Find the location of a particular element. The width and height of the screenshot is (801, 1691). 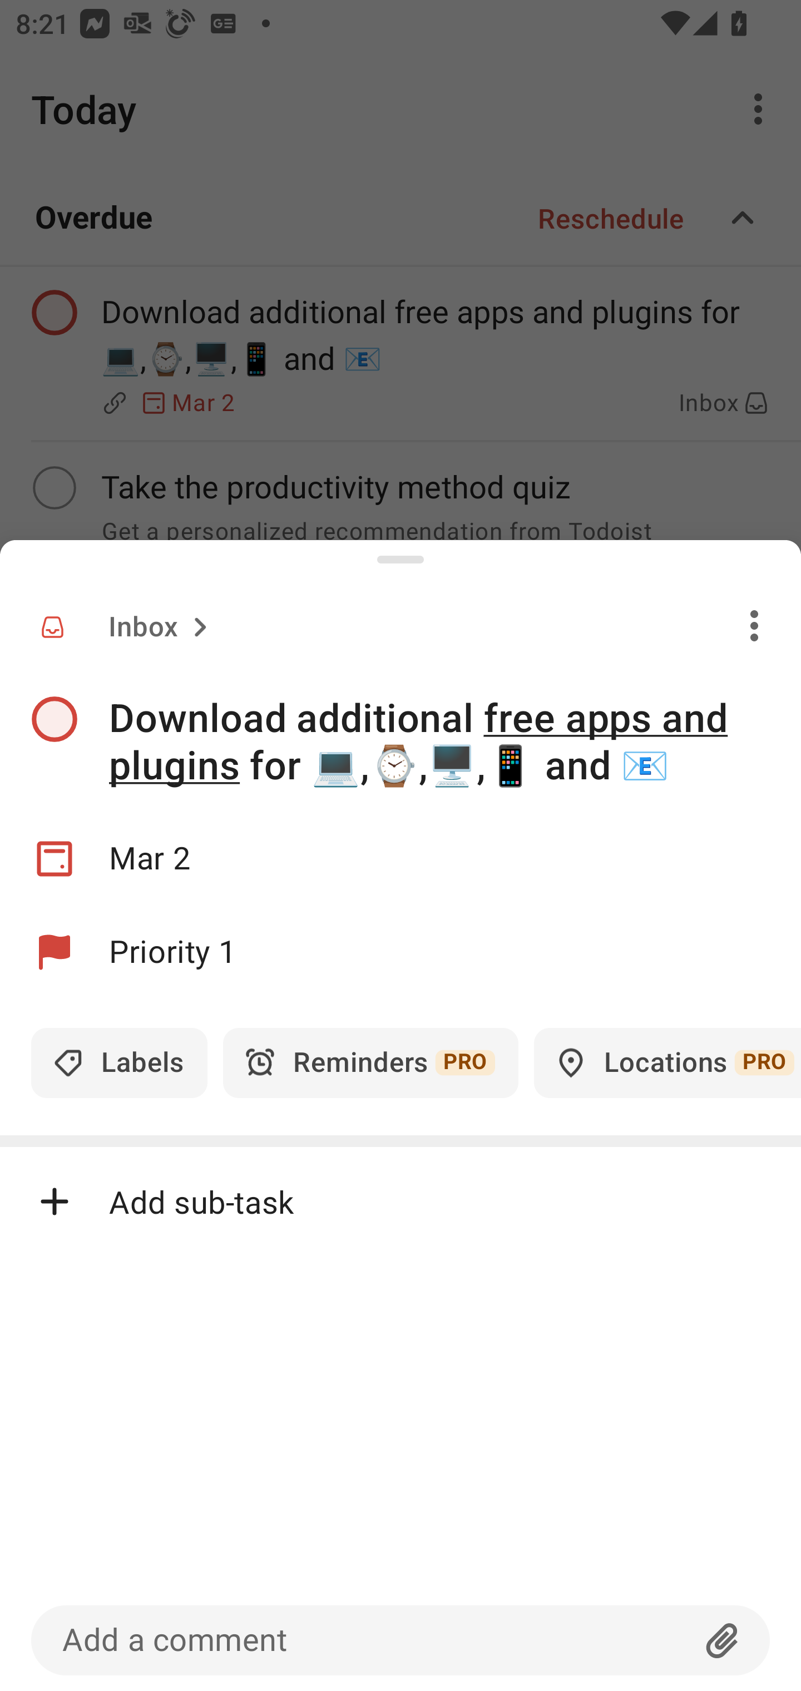

Complete is located at coordinates (54, 719).